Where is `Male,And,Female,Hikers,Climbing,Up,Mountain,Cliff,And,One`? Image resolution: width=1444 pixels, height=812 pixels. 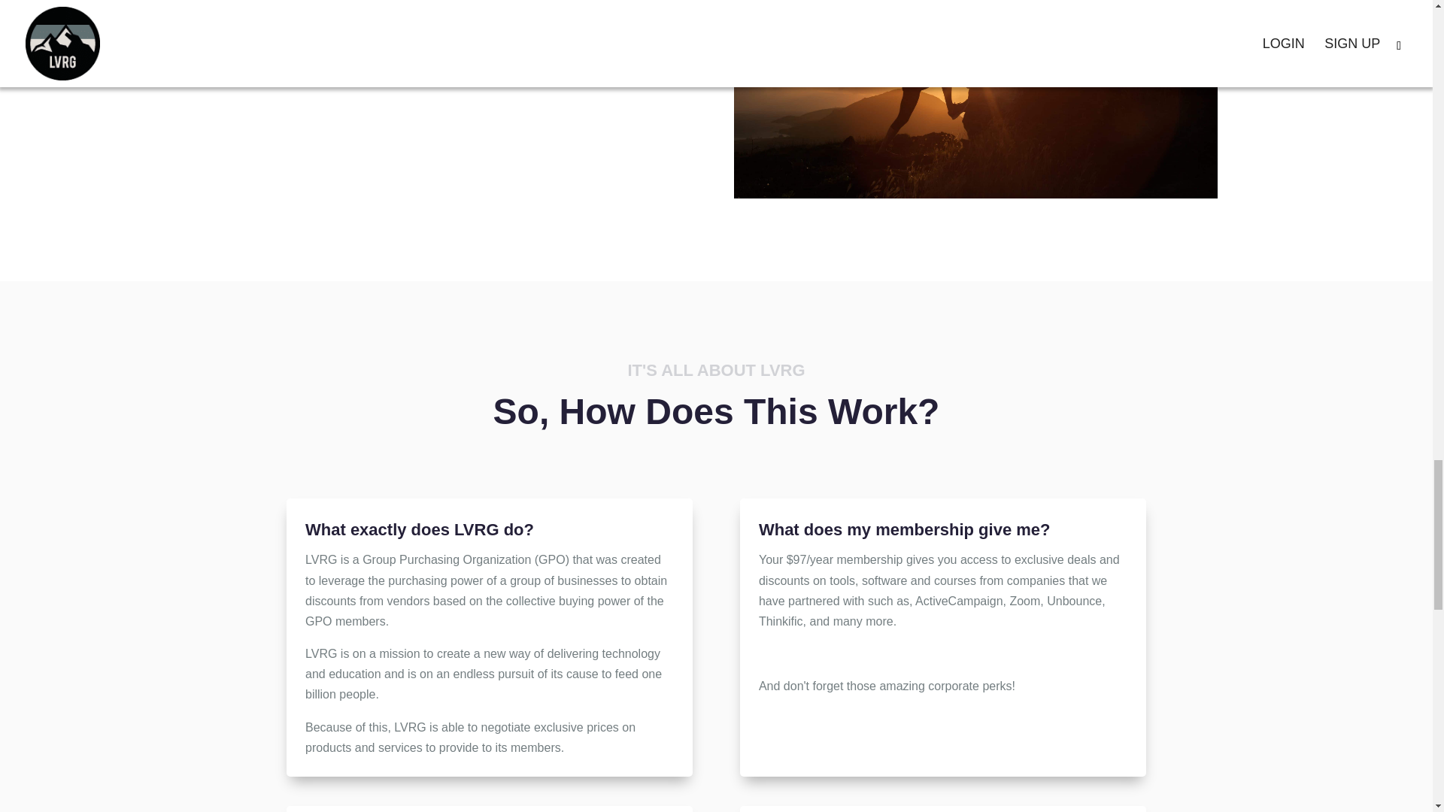 Male,And,Female,Hikers,Climbing,Up,Mountain,Cliff,And,One is located at coordinates (976, 99).